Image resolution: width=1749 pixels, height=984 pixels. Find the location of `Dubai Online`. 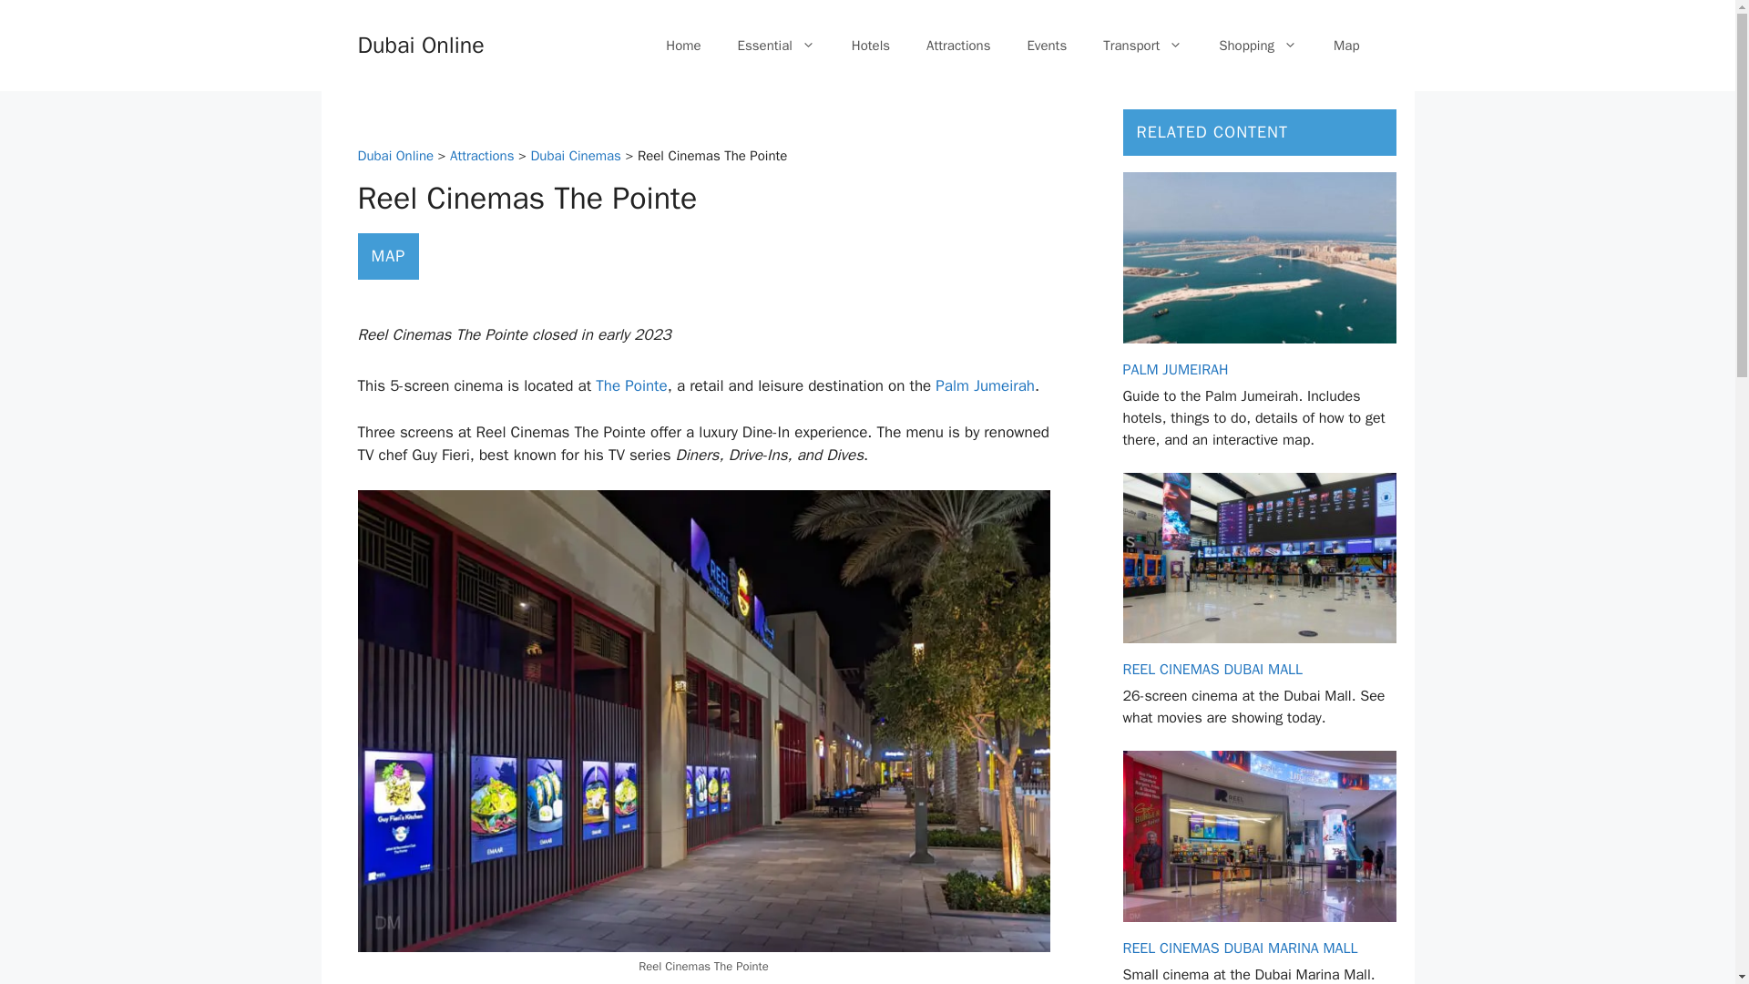

Dubai Online is located at coordinates (395, 156).